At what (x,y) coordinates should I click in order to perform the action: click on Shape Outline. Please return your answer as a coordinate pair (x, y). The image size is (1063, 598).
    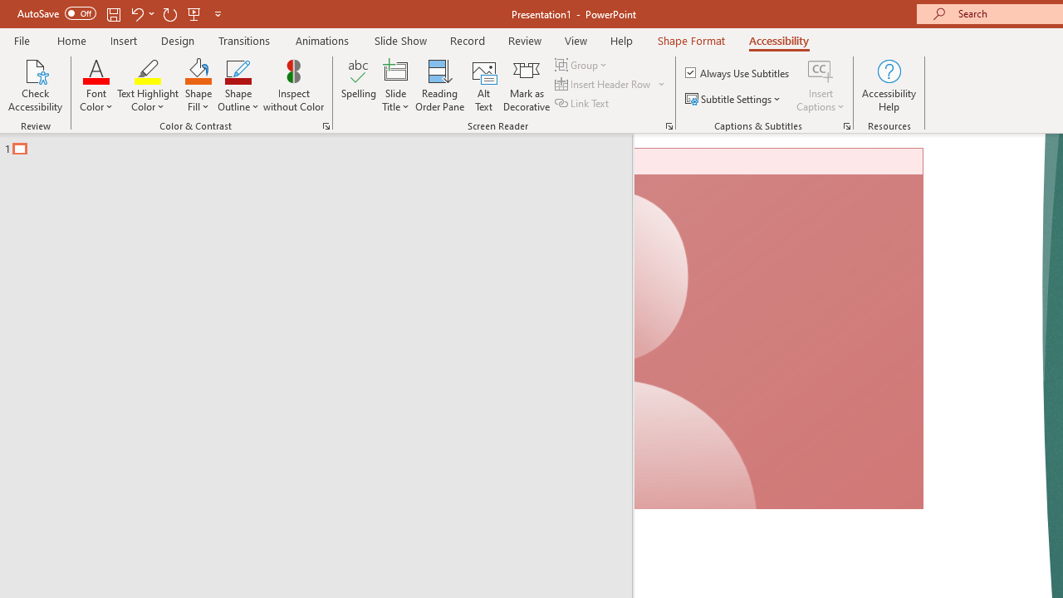
    Looking at the image, I should click on (238, 85).